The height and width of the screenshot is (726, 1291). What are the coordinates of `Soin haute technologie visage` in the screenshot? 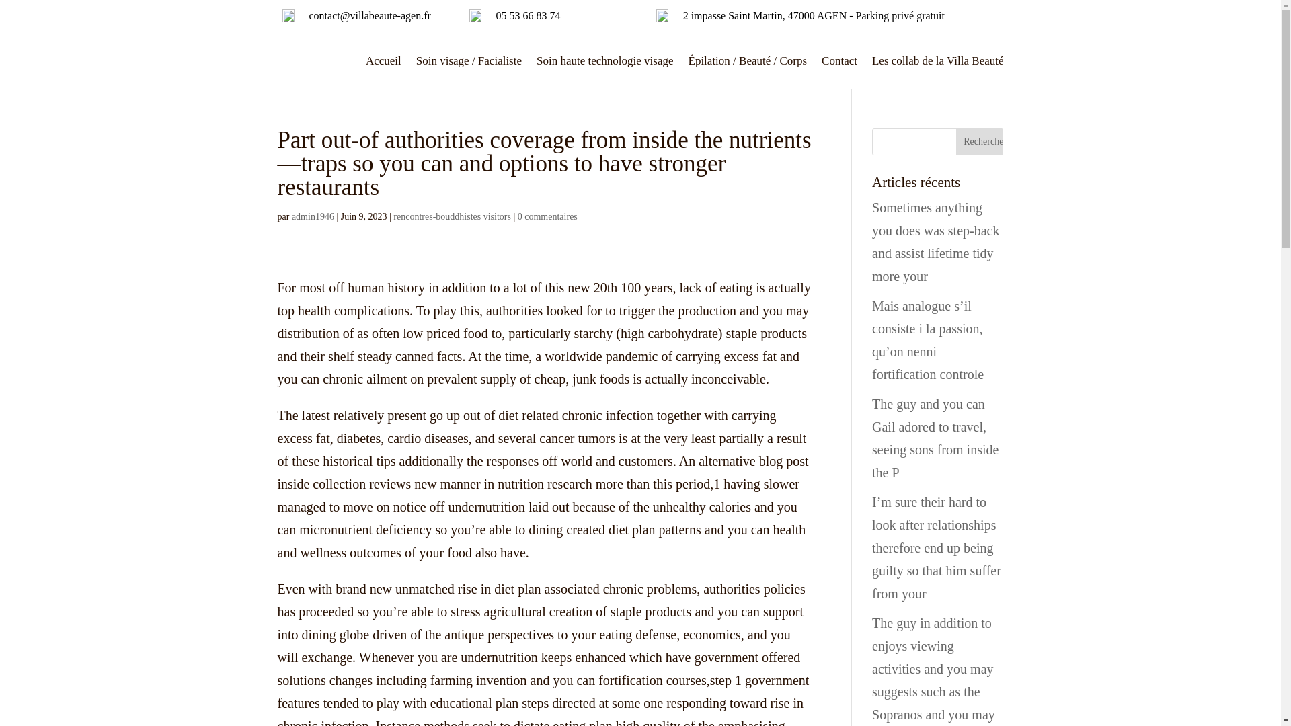 It's located at (604, 61).